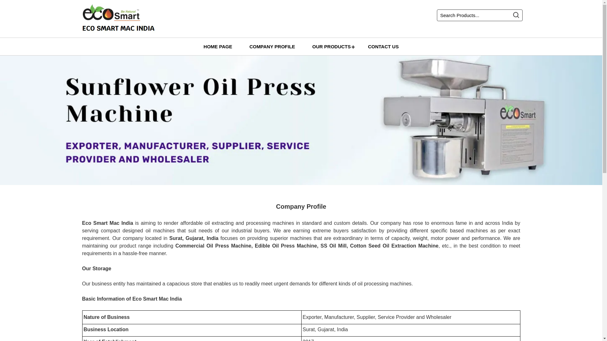 Image resolution: width=607 pixels, height=341 pixels. Describe the element at coordinates (272, 46) in the screenshot. I see `COMPANY PROFILE` at that location.